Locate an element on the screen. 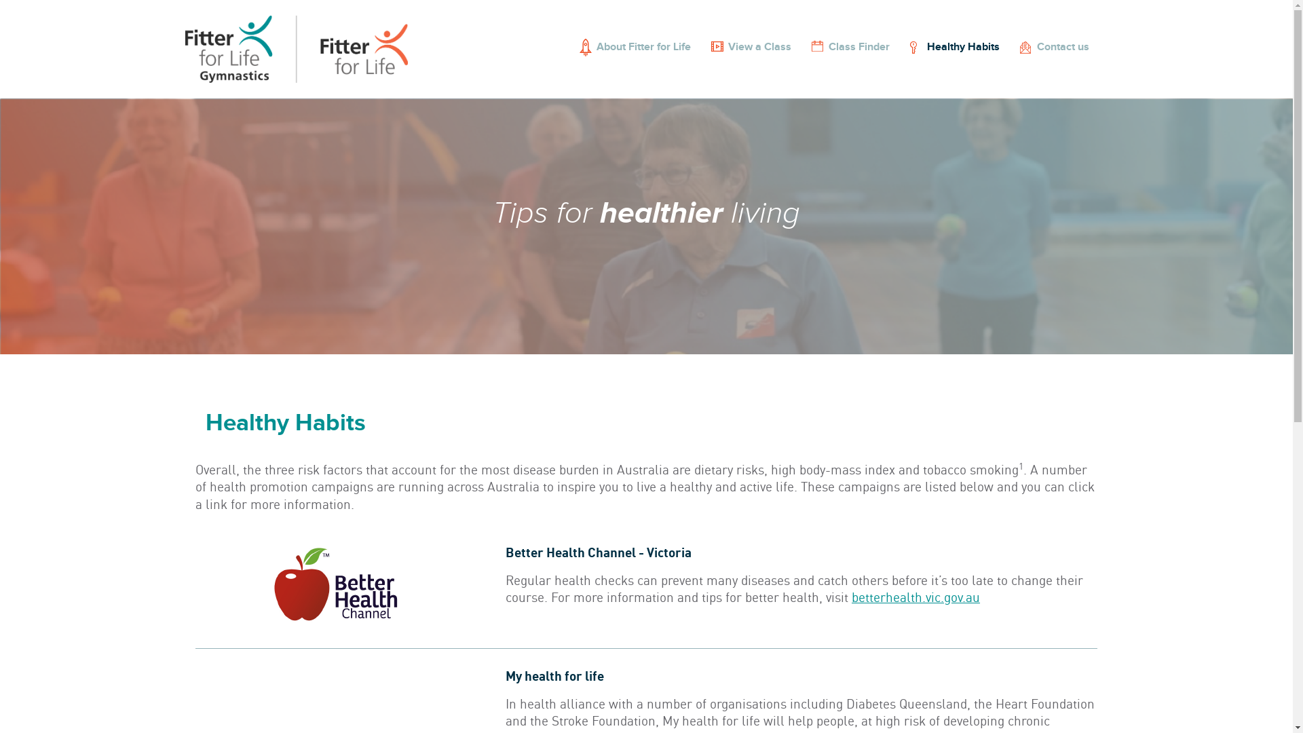 Image resolution: width=1303 pixels, height=733 pixels. Healthy Habits is located at coordinates (957, 48).